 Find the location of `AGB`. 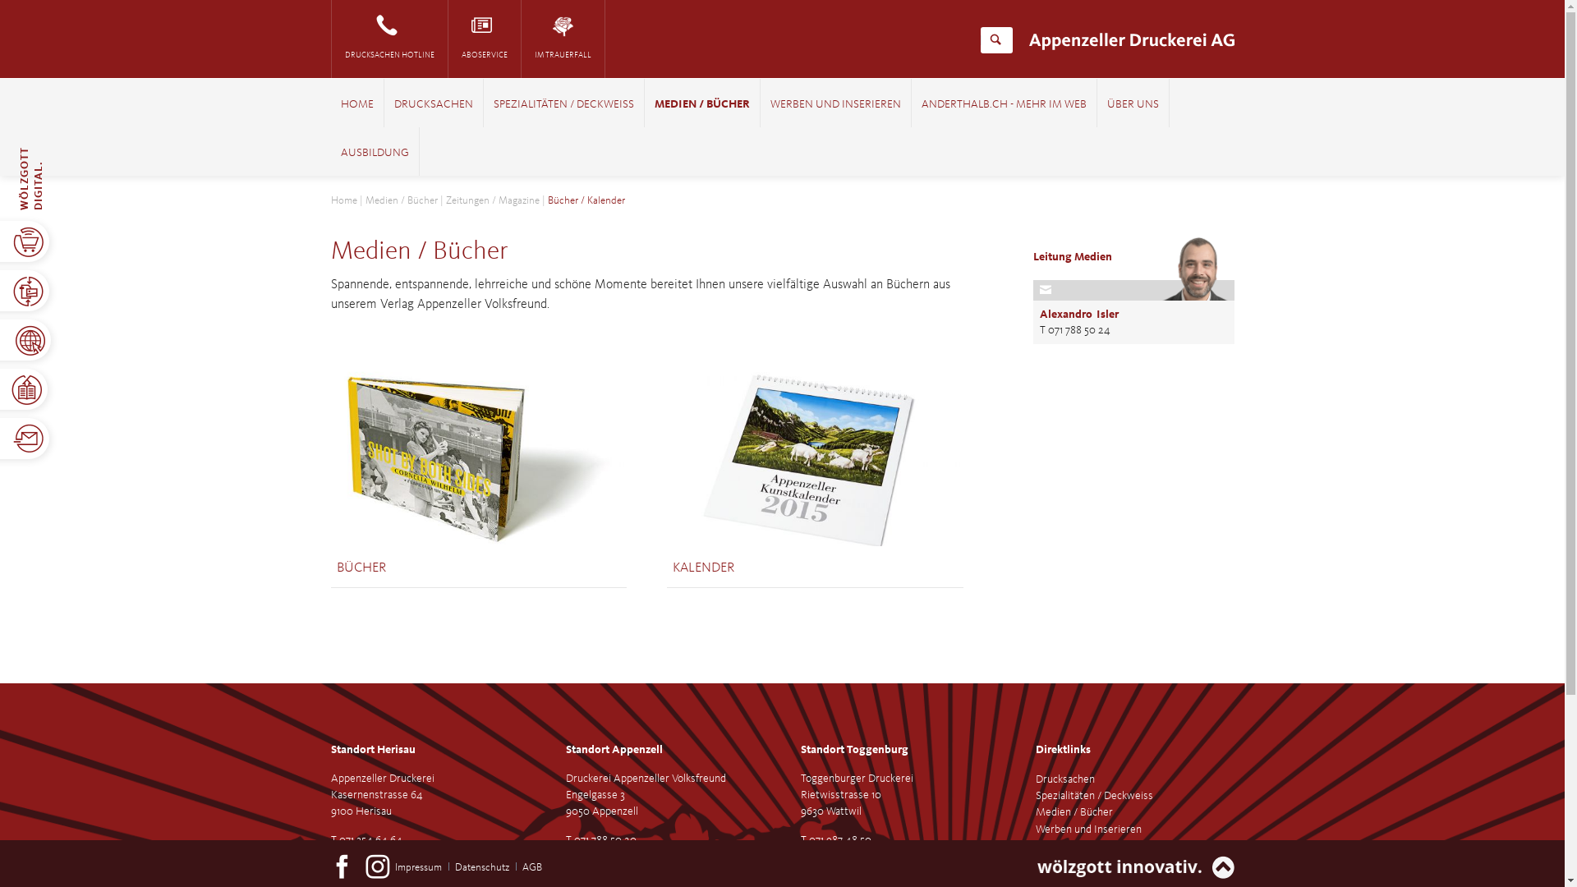

AGB is located at coordinates (532, 867).